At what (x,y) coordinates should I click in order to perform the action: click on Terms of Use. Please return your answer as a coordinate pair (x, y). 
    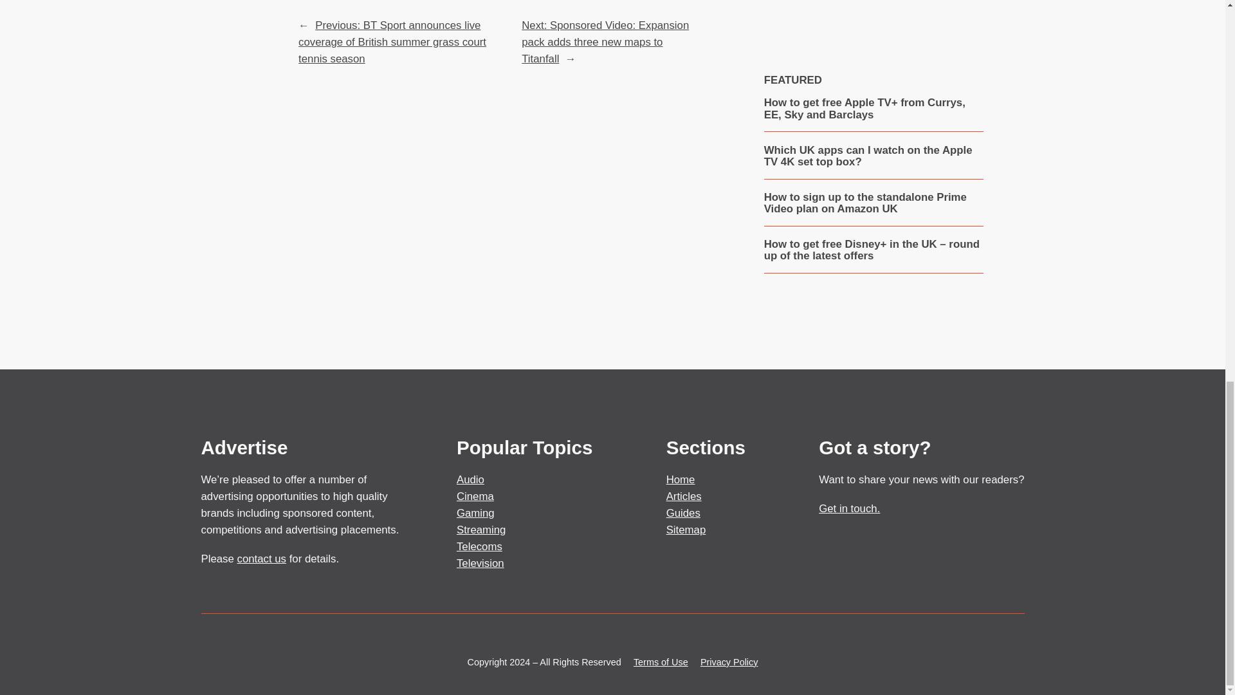
    Looking at the image, I should click on (660, 662).